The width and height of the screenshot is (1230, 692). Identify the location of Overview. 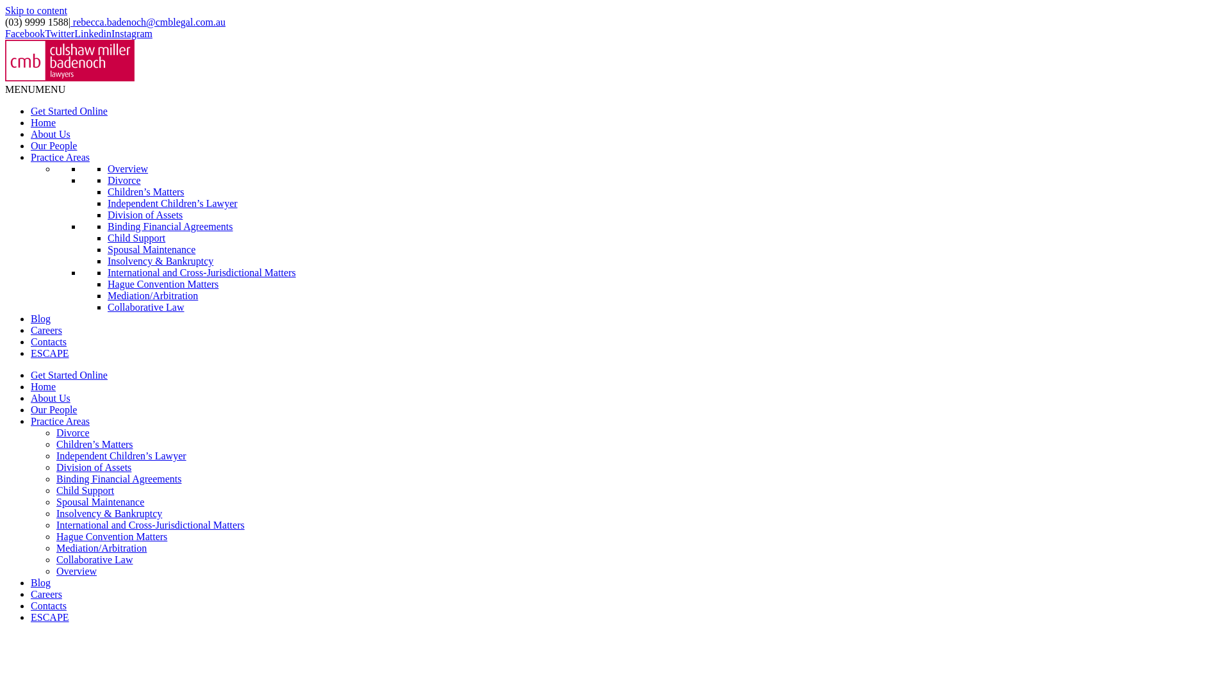
(77, 571).